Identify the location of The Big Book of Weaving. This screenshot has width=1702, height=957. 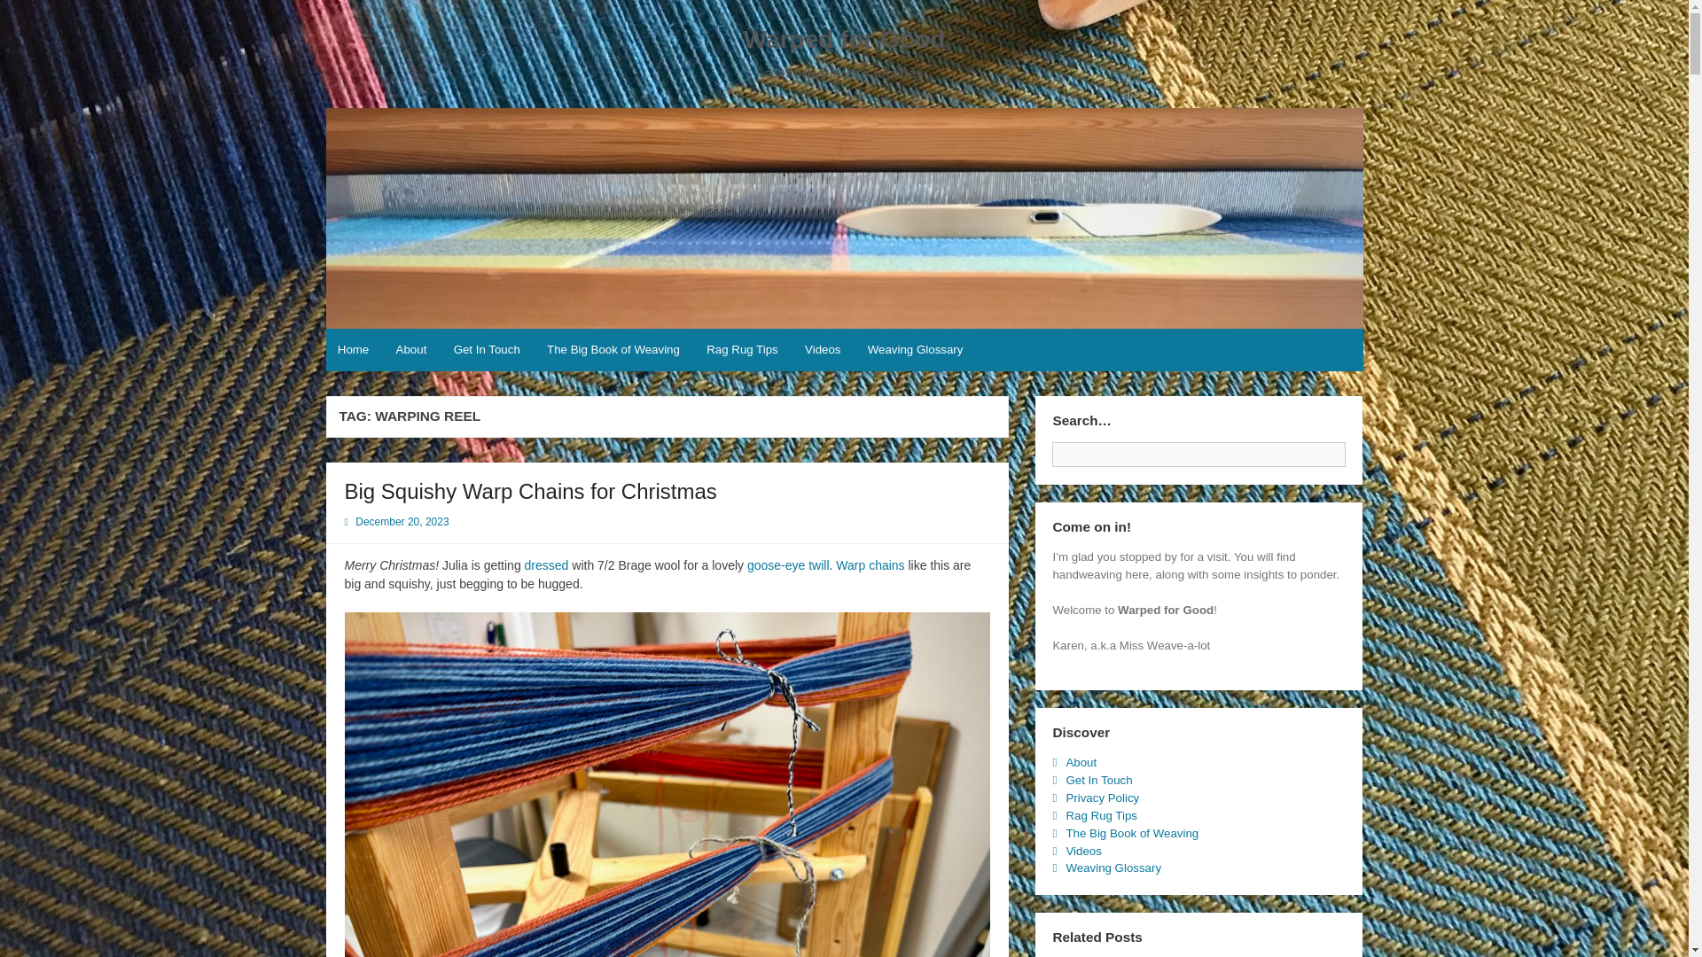
(613, 350).